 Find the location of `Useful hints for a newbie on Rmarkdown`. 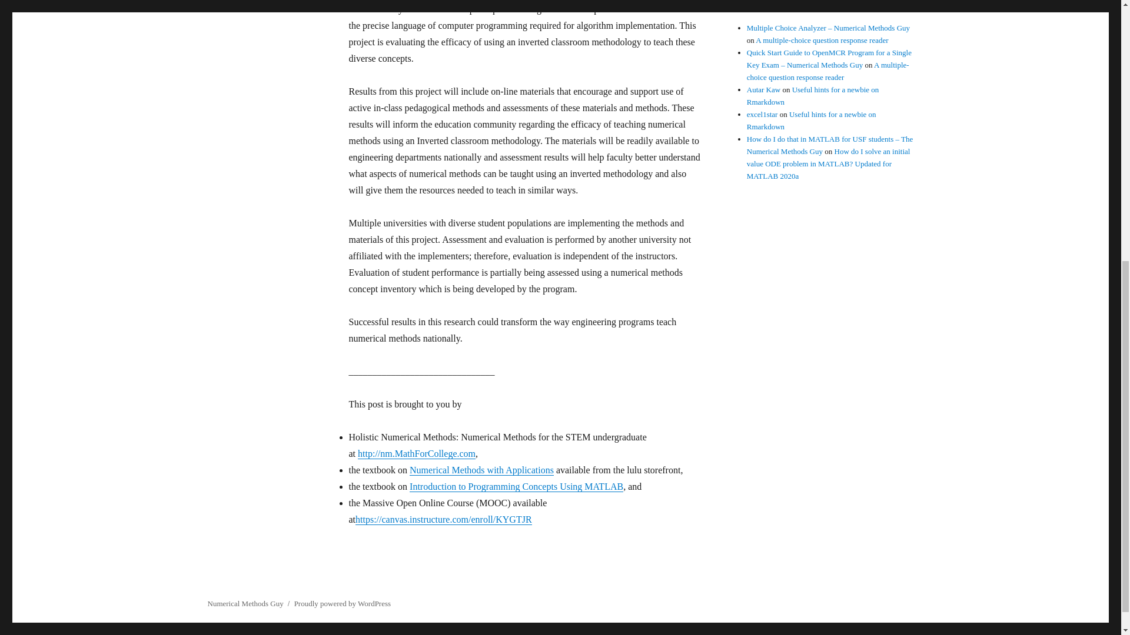

Useful hints for a newbie on Rmarkdown is located at coordinates (813, 95).